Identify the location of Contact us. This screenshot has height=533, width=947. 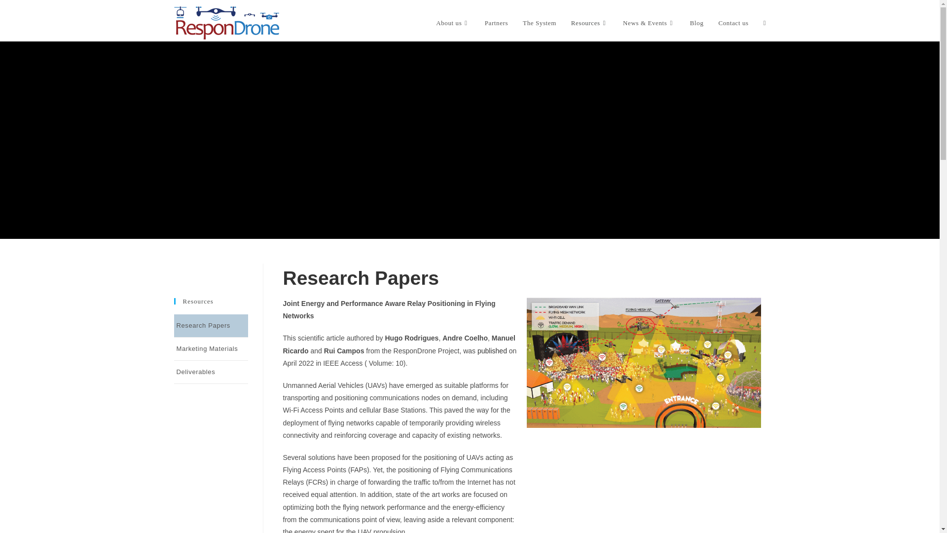
(733, 23).